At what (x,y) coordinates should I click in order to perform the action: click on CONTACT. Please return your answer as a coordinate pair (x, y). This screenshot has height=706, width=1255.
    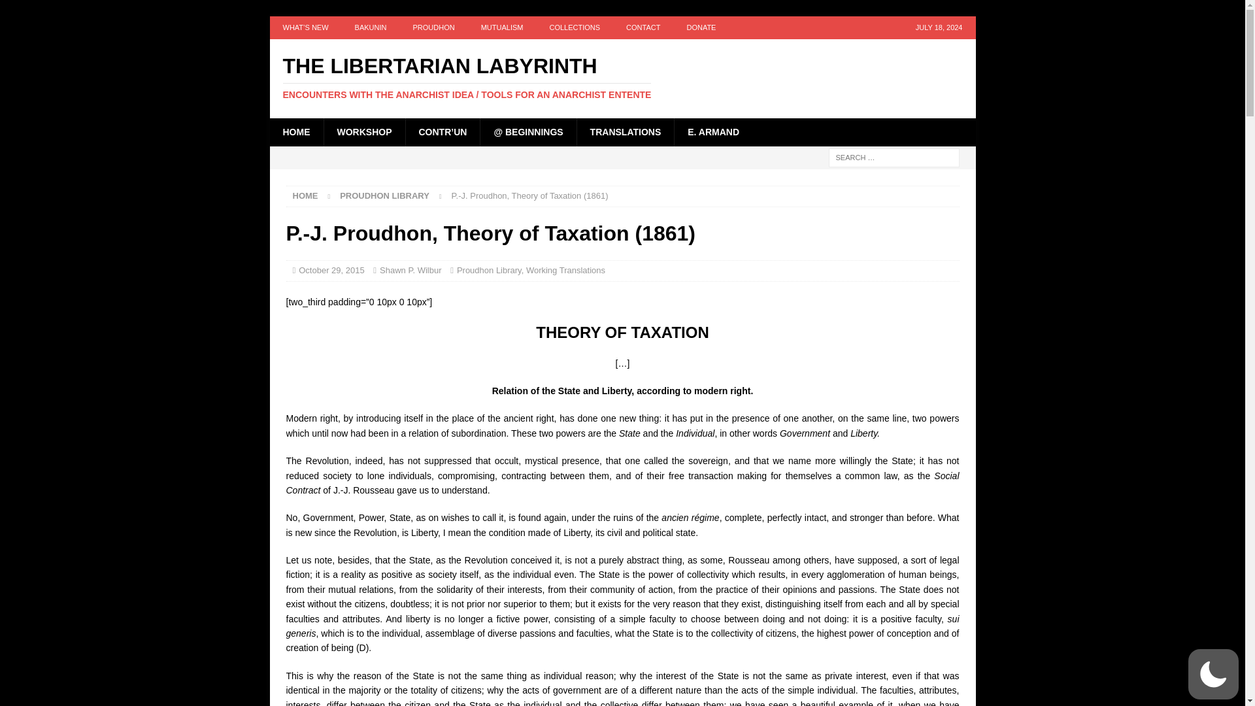
    Looking at the image, I should click on (643, 27).